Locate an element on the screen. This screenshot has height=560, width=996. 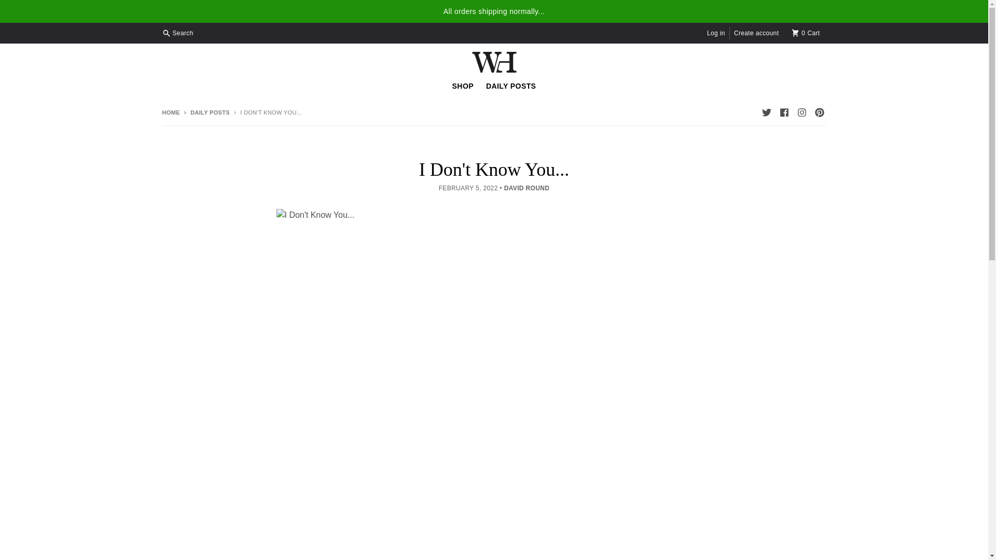
Create account is located at coordinates (756, 33).